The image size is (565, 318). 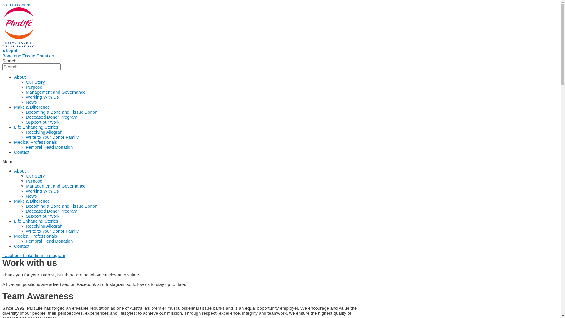 What do you see at coordinates (52, 231) in the screenshot?
I see `Write to Your Donor Family` at bounding box center [52, 231].